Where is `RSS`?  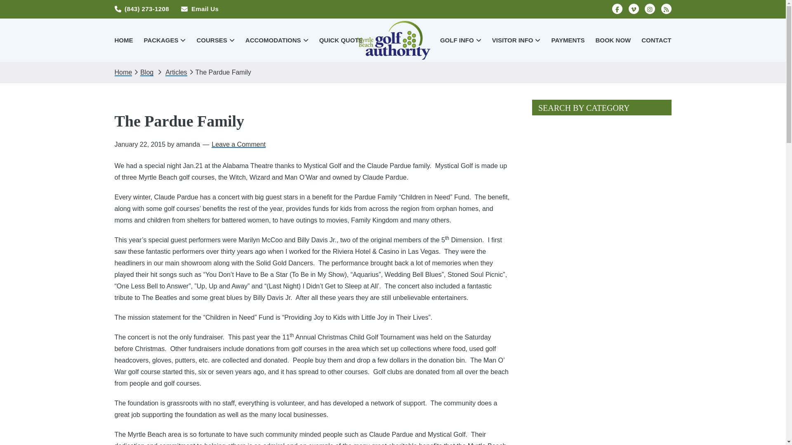
RSS is located at coordinates (666, 8).